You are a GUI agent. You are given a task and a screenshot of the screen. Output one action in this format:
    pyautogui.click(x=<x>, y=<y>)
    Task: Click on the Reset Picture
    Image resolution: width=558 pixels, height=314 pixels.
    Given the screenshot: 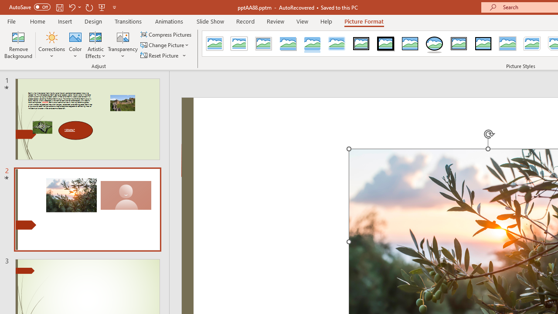 What is the action you would take?
    pyautogui.click(x=160, y=55)
    